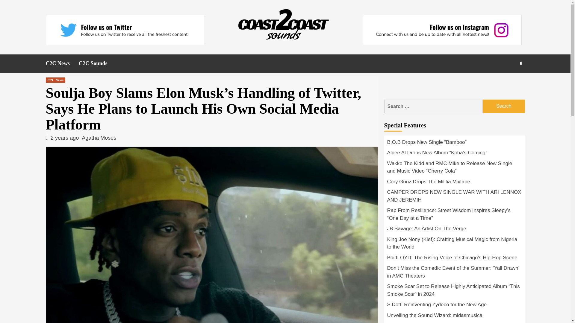  What do you see at coordinates (454, 306) in the screenshot?
I see `S.Dott: Reinventing Zydeco for the New Age` at bounding box center [454, 306].